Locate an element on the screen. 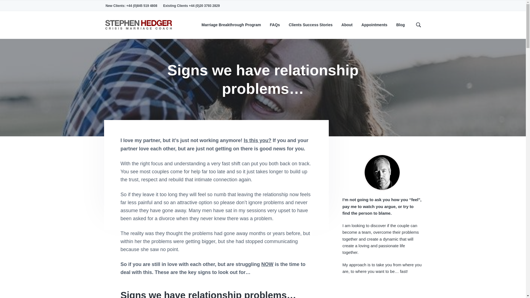  FAQs is located at coordinates (275, 25).